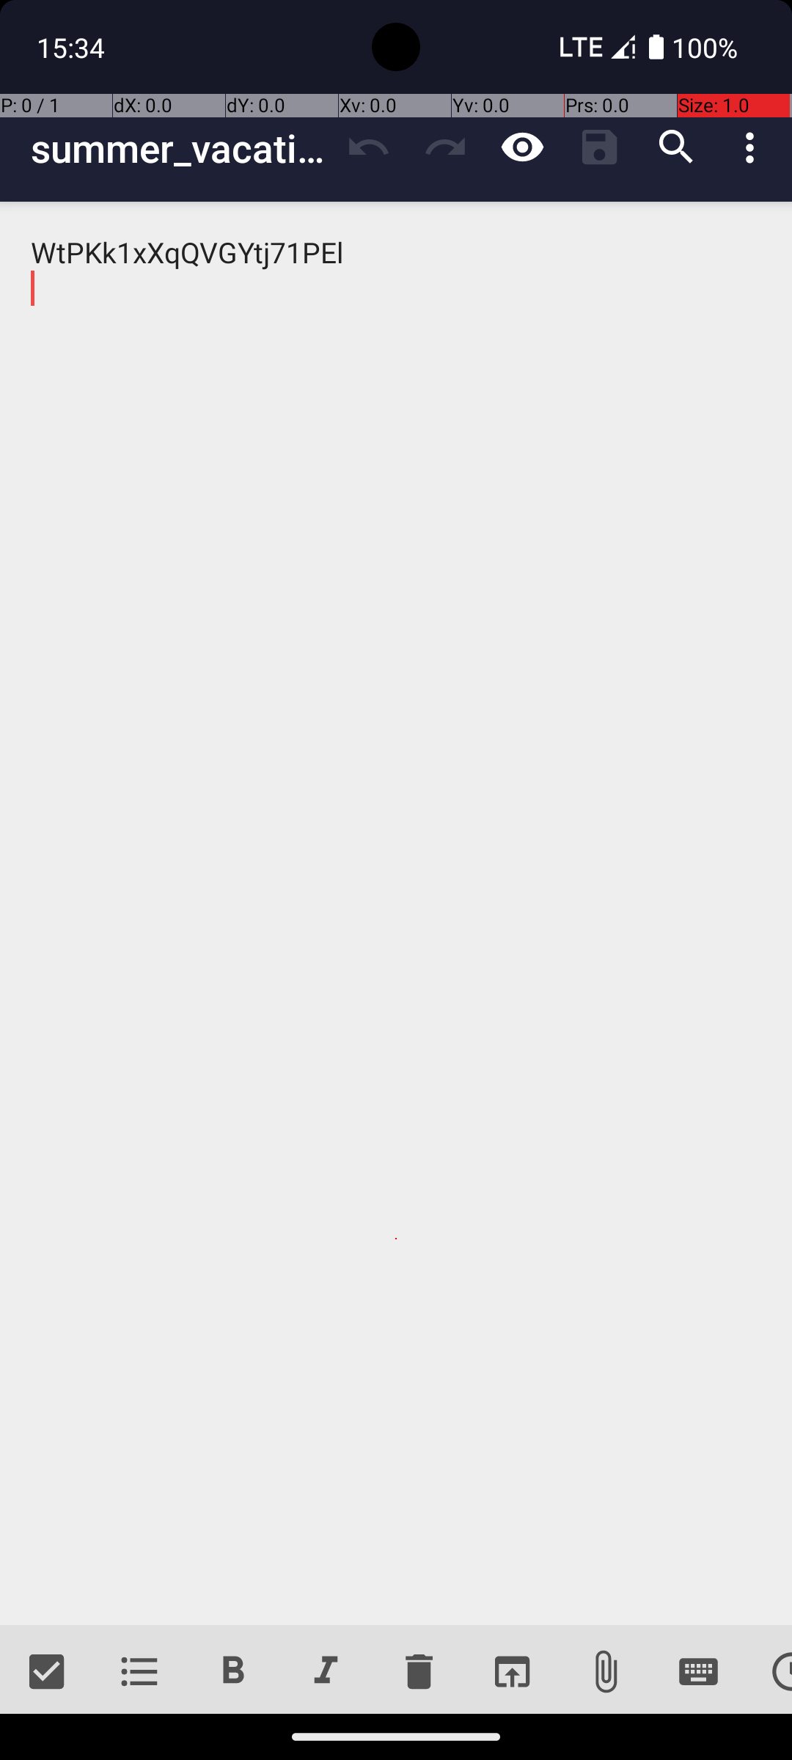 The width and height of the screenshot is (792, 1760). I want to click on summer_vacation_plans_ZDk8, so click(180, 148).